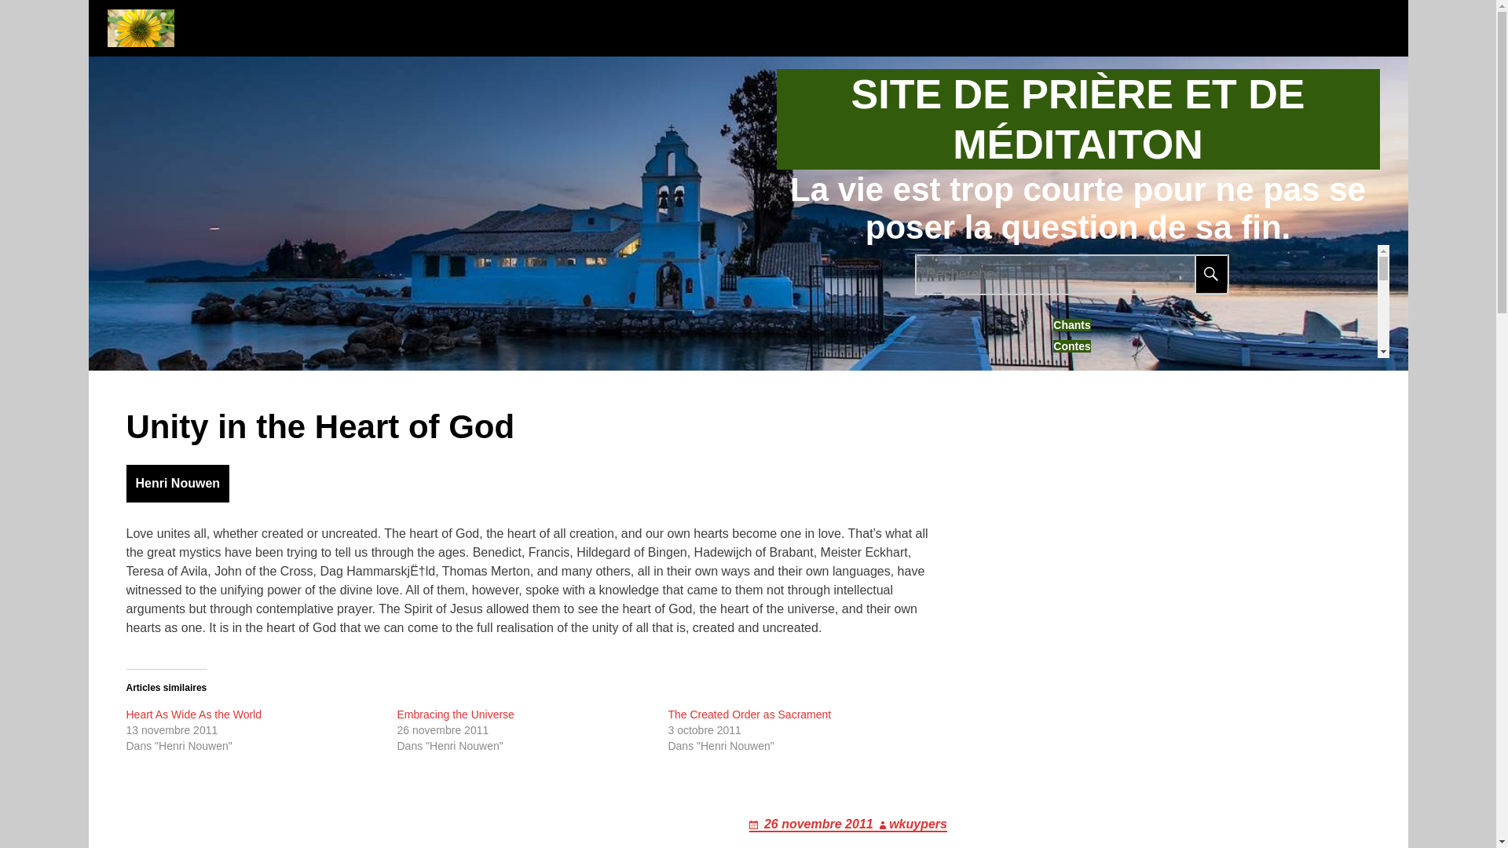 This screenshot has width=1508, height=848. Describe the element at coordinates (1071, 688) in the screenshot. I see `Textes de Dietrich Bonhoeffer` at that location.